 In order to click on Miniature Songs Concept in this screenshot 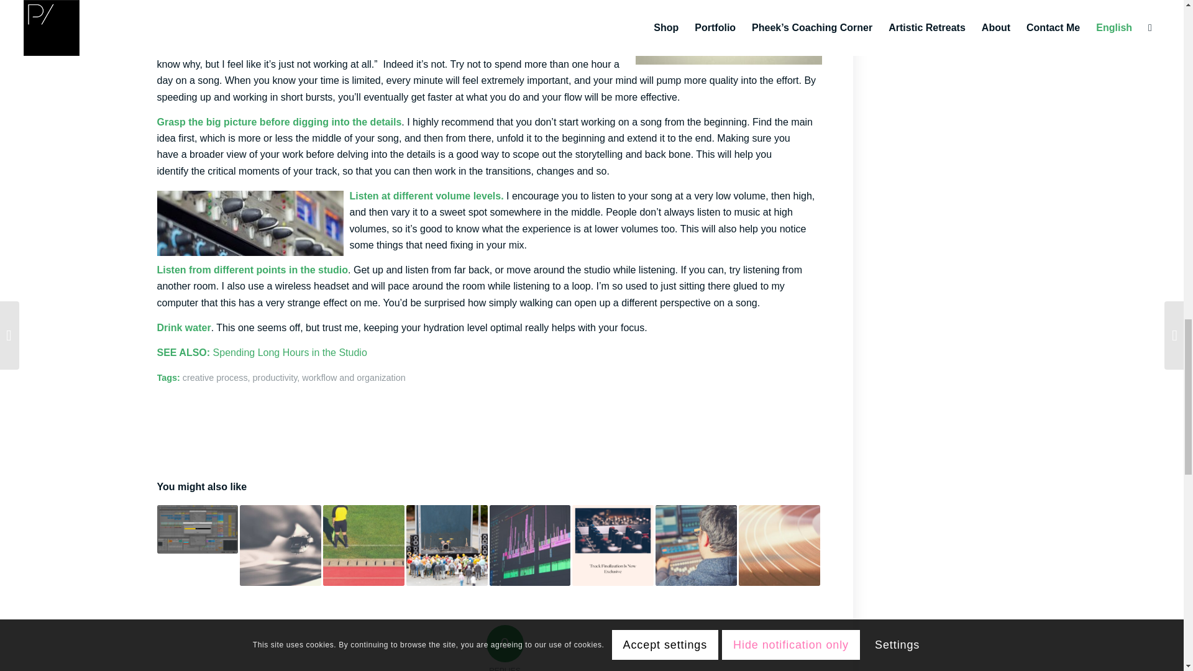, I will do `click(447, 545)`.